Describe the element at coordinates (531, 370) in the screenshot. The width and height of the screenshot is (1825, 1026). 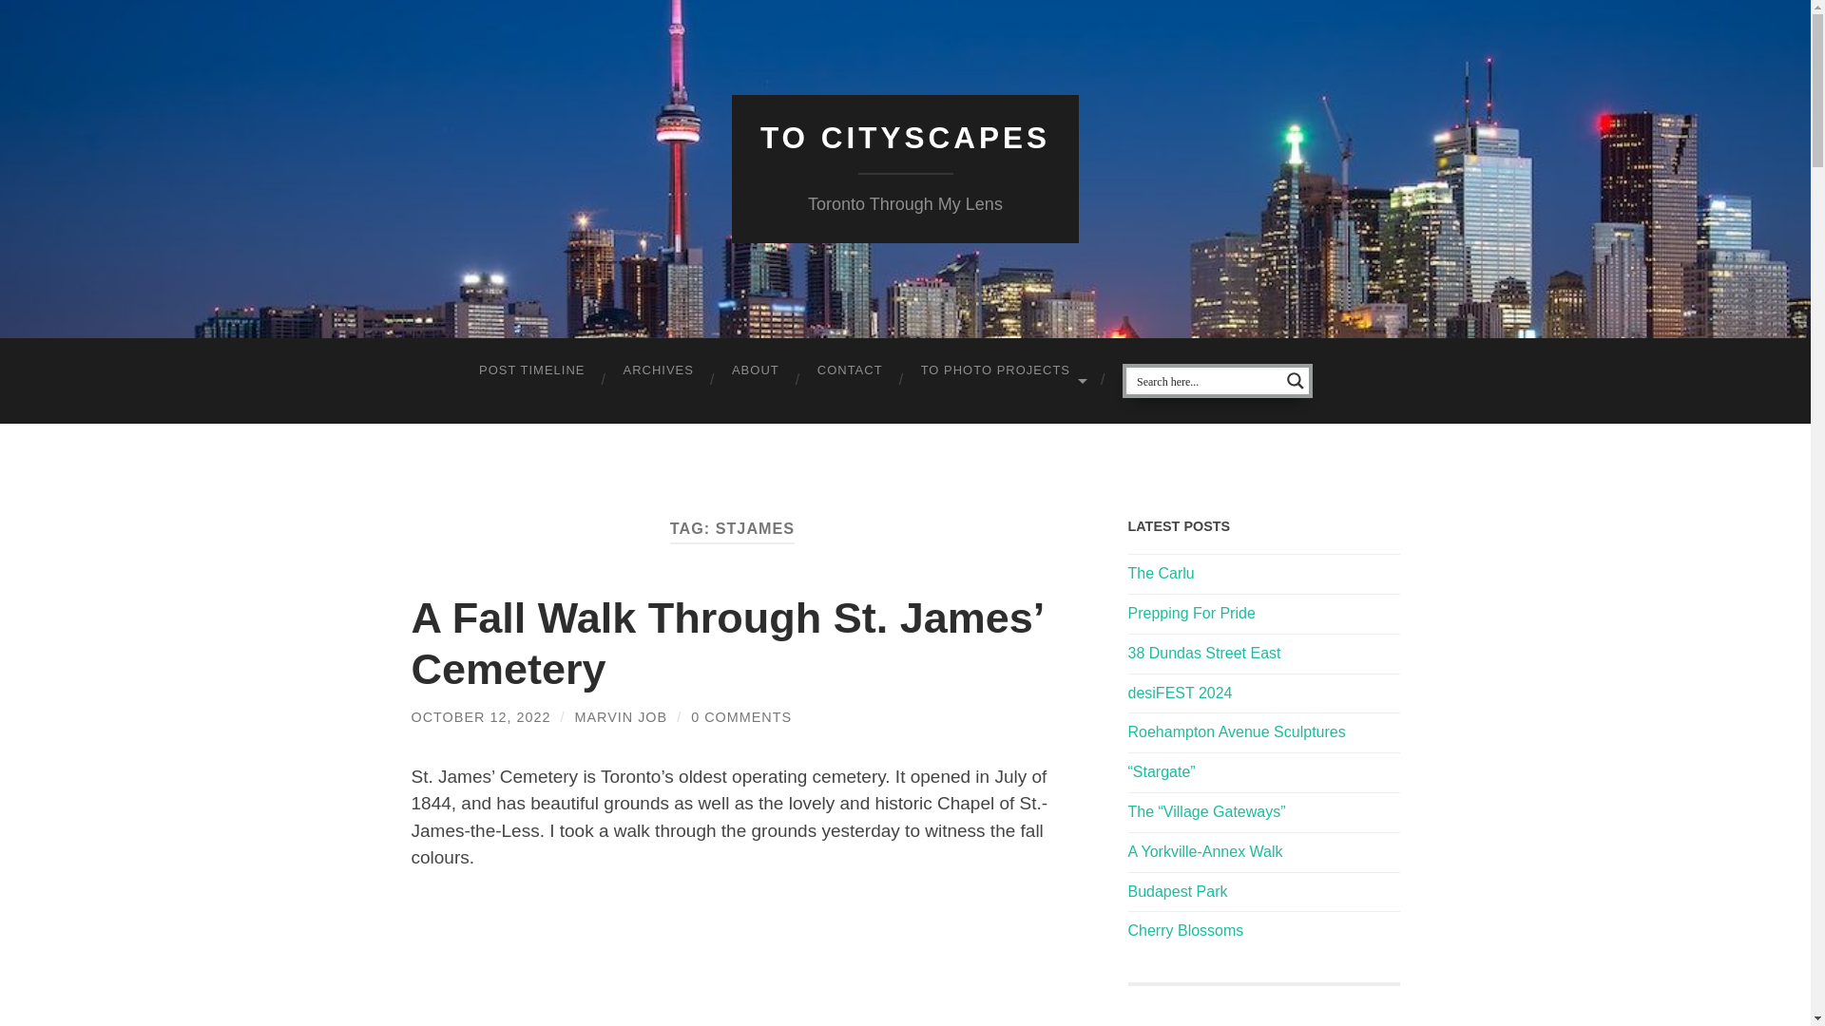
I see `POST TIMELINE` at that location.